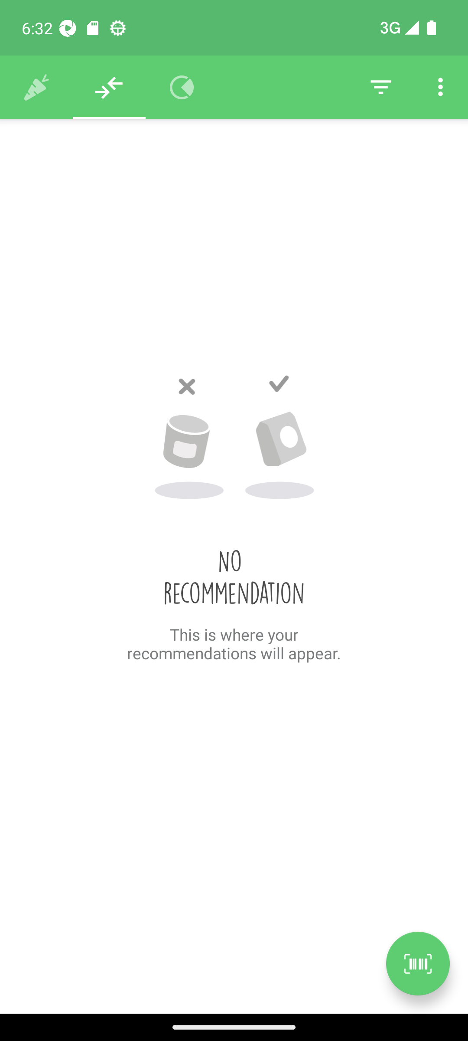  I want to click on Overview, so click(182, 88).